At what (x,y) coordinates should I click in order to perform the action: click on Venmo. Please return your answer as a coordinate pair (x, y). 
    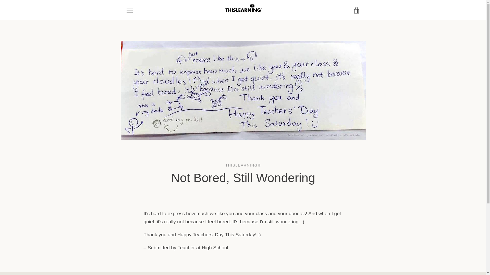
    Looking at the image, I should click on (344, 261).